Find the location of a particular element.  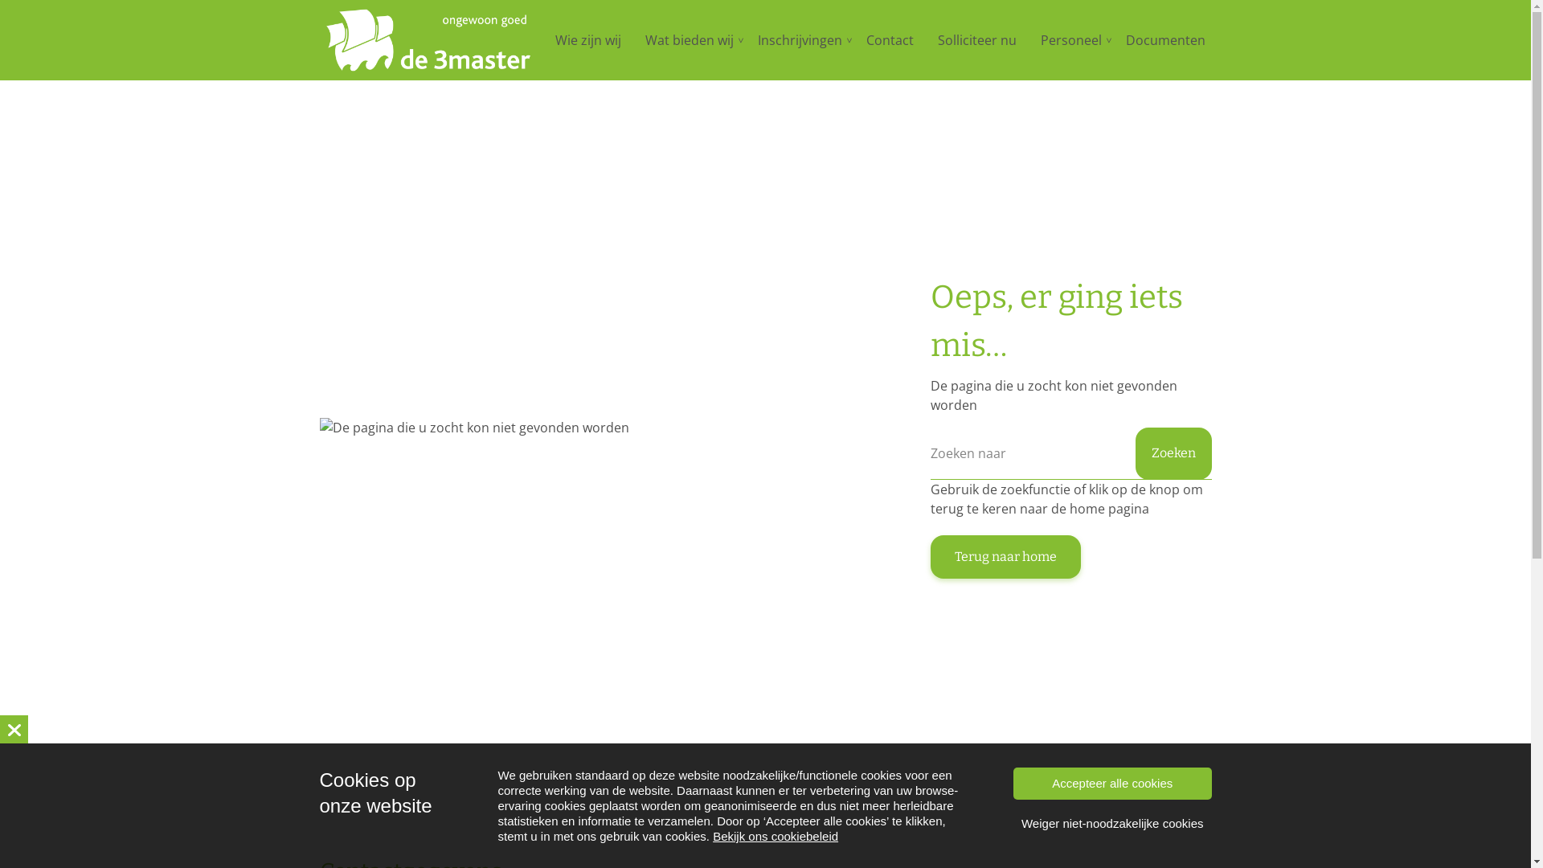

Contact is located at coordinates (890, 40).